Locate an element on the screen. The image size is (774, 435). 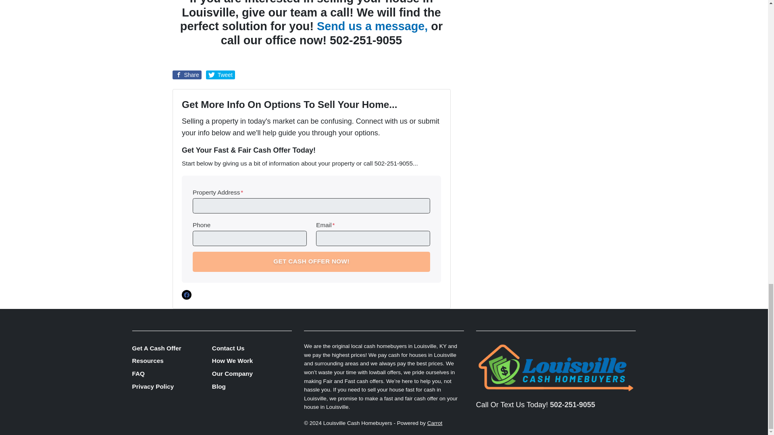
Share on Twitter is located at coordinates (220, 75).